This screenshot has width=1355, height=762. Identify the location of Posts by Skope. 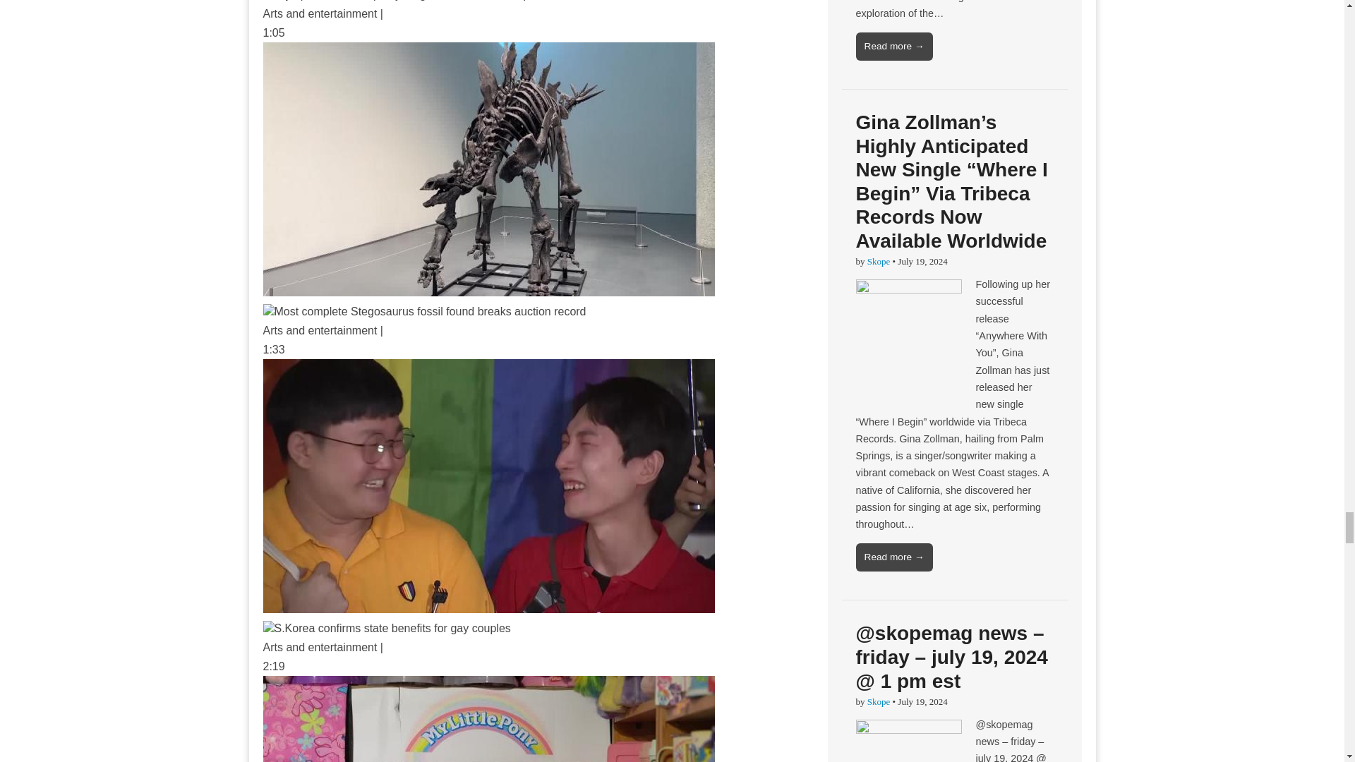
(878, 261).